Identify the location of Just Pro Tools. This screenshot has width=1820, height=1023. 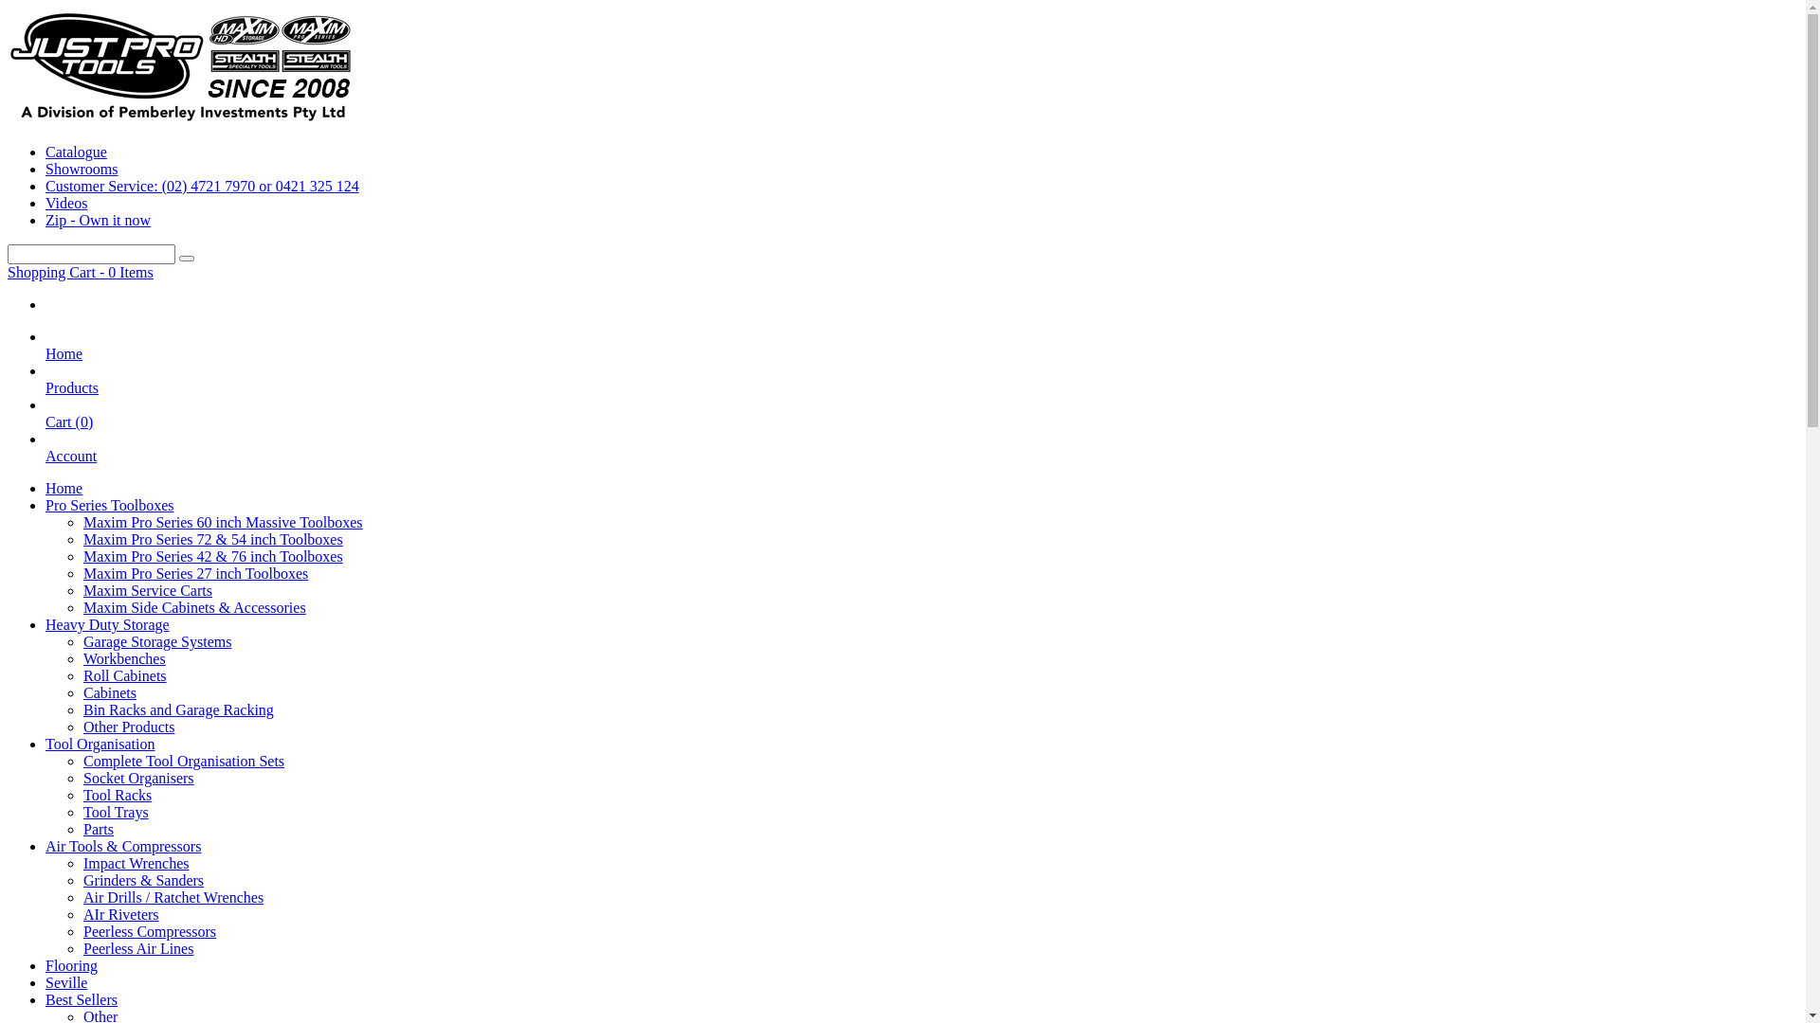
(182, 119).